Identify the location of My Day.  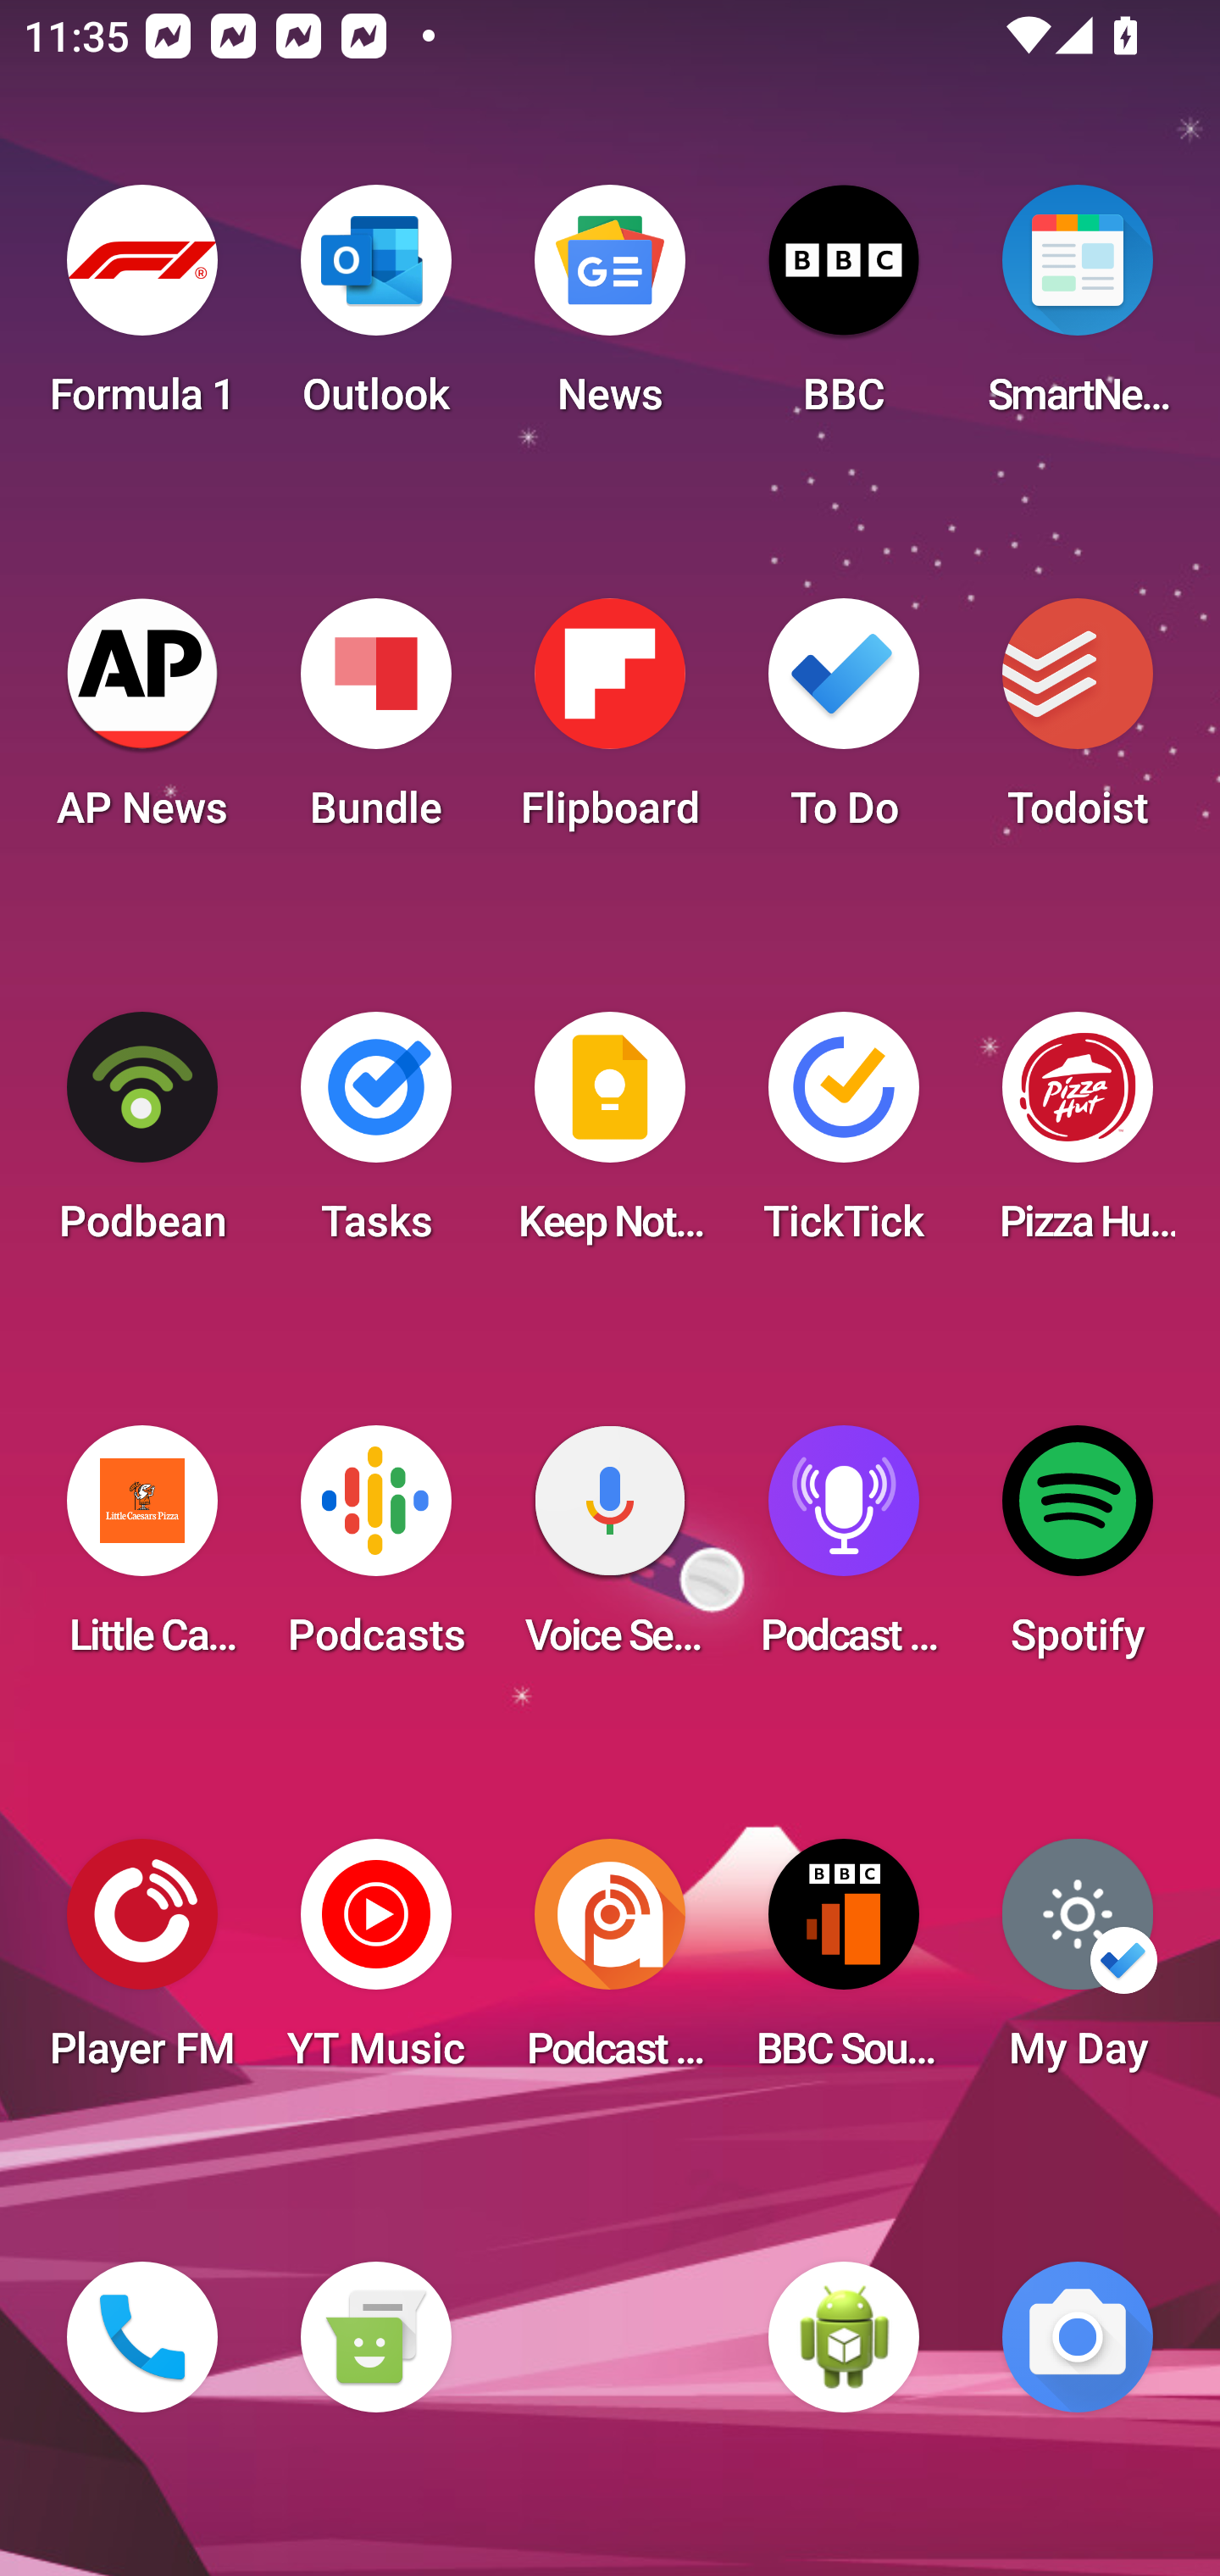
(1078, 1964).